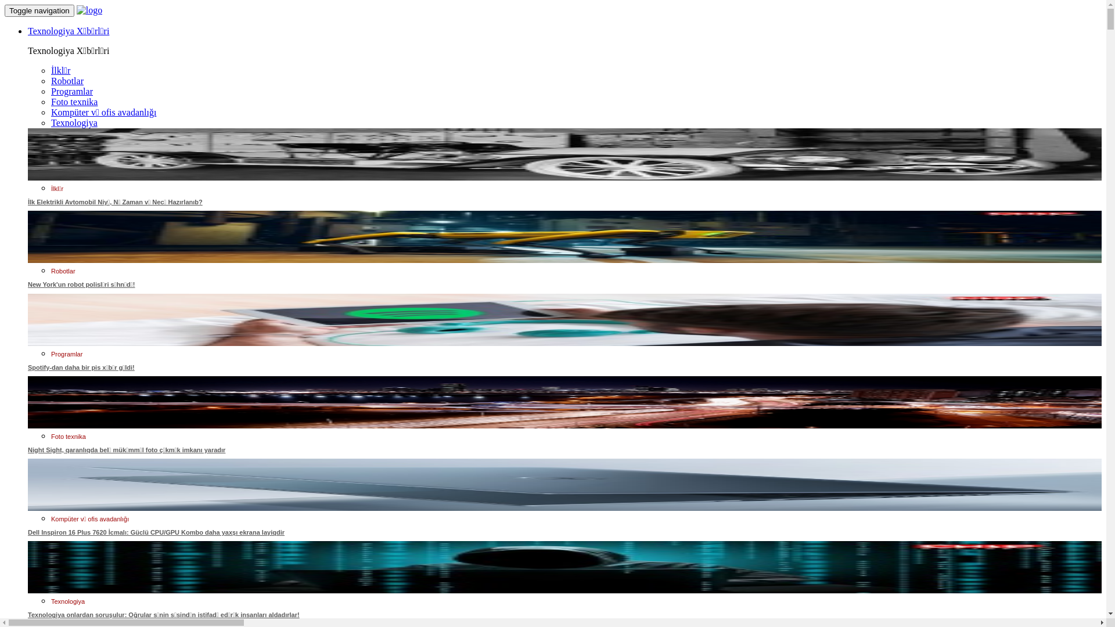 This screenshot has width=1115, height=627. What do you see at coordinates (68, 601) in the screenshot?
I see `Texnologiya` at bounding box center [68, 601].